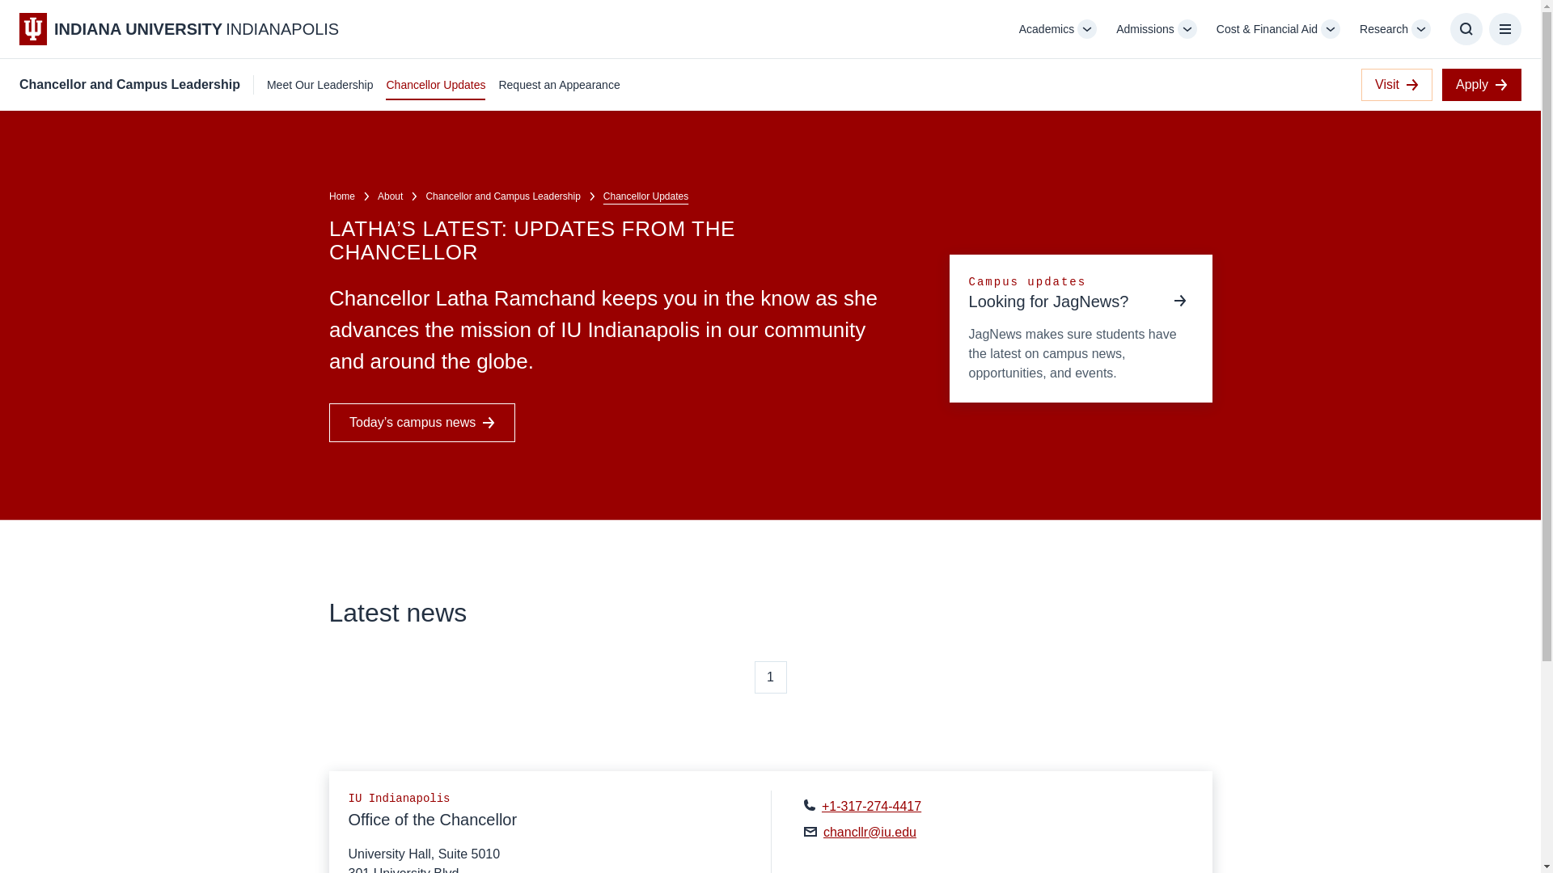  Describe the element at coordinates (1187, 28) in the screenshot. I see `More "Admissions"` at that location.